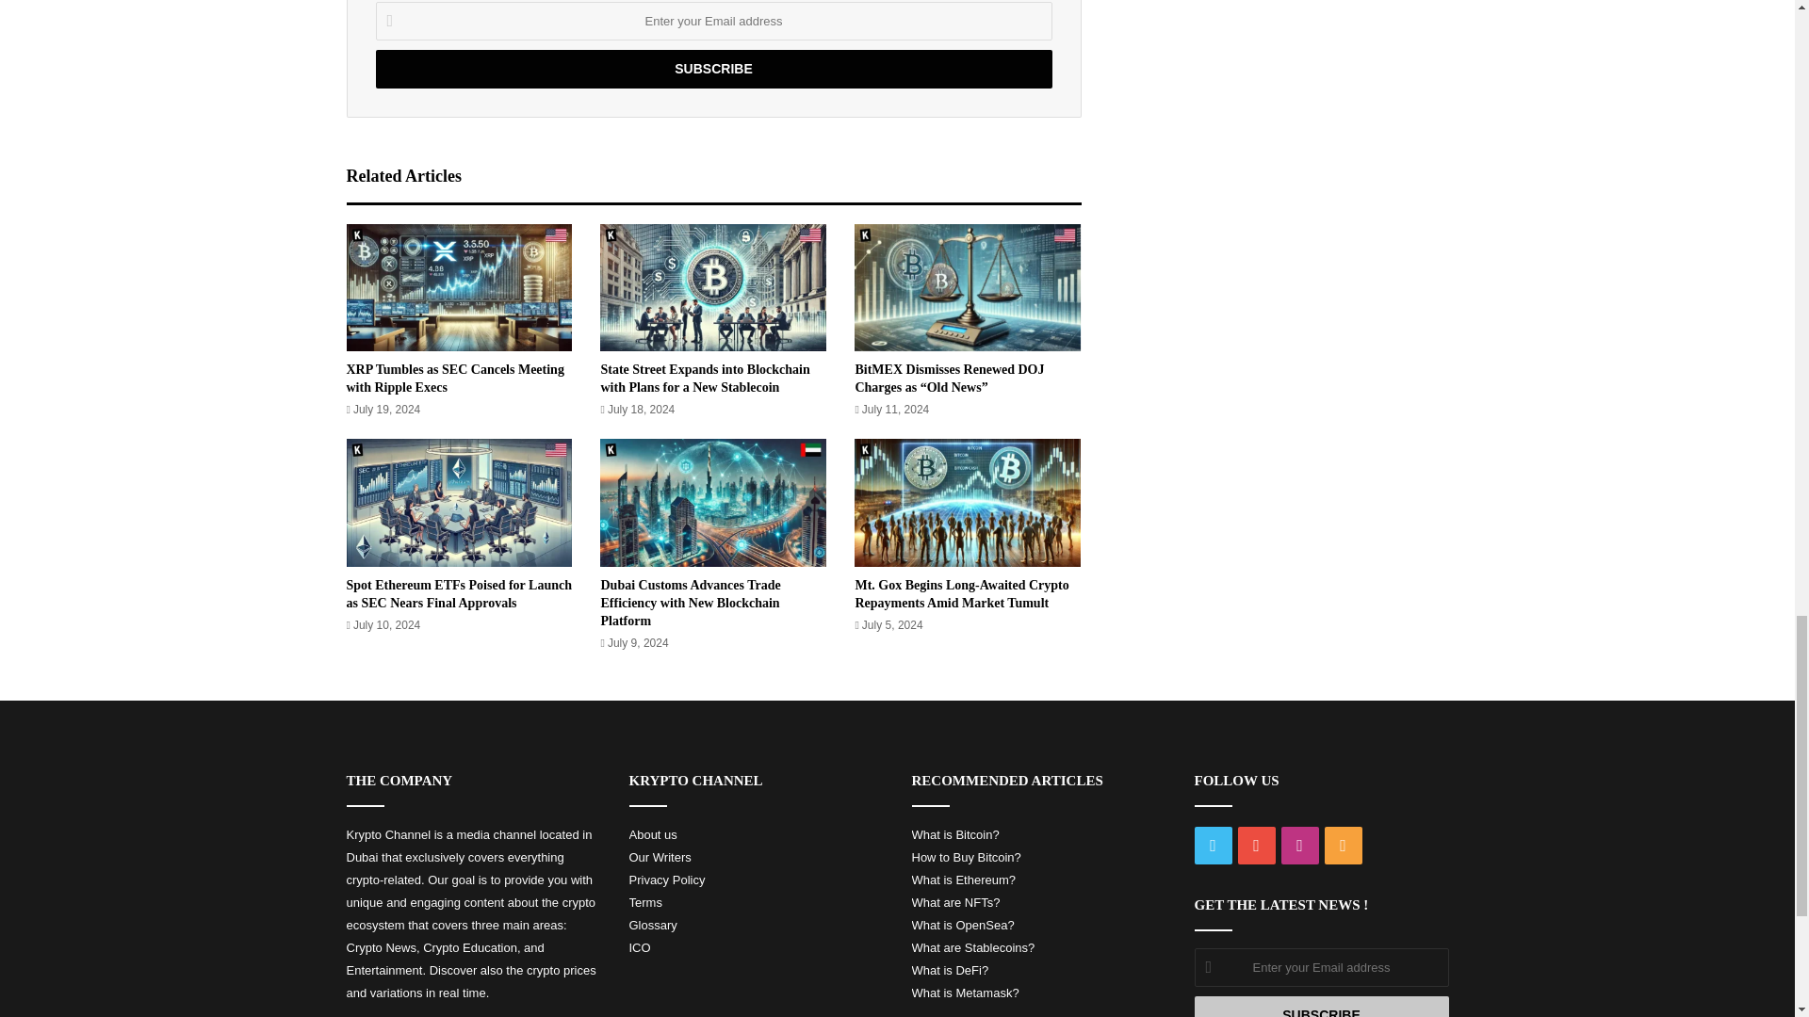 This screenshot has width=1809, height=1017. What do you see at coordinates (1321, 1007) in the screenshot?
I see `Subscribe` at bounding box center [1321, 1007].